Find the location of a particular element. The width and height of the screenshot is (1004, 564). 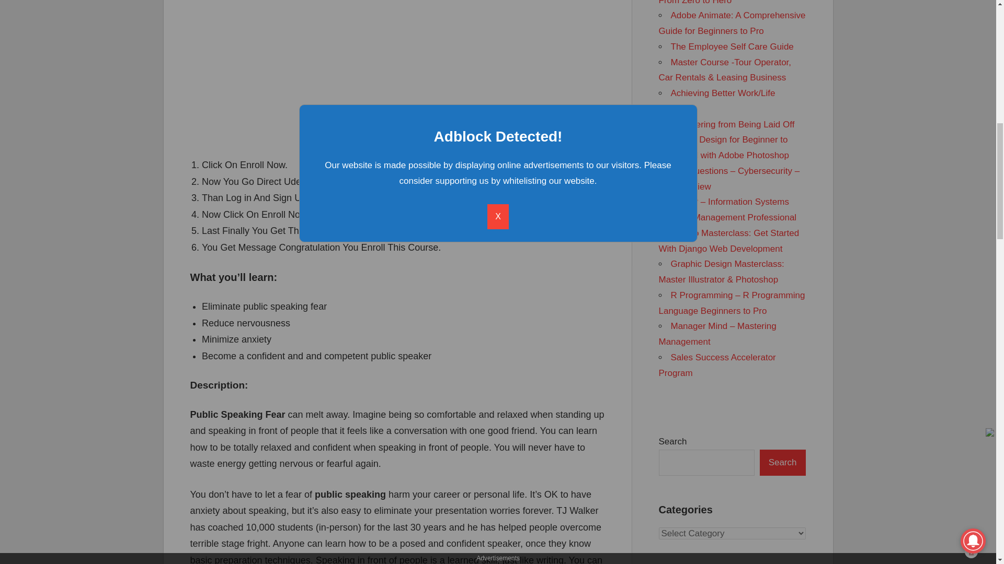

Advertisement is located at coordinates (397, 72).